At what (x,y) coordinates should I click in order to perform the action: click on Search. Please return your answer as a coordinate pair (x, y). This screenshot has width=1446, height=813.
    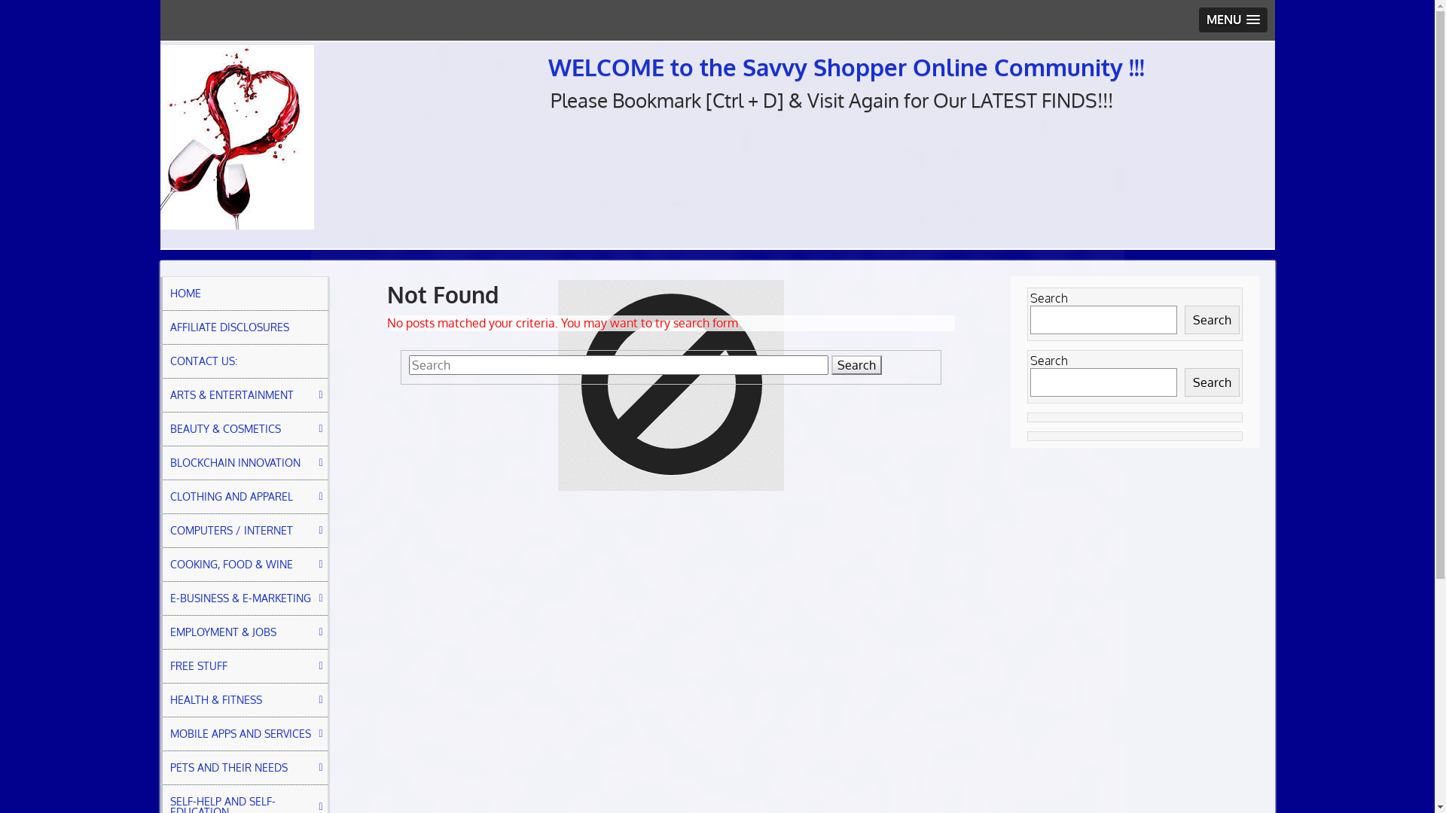
    Looking at the image, I should click on (1213, 320).